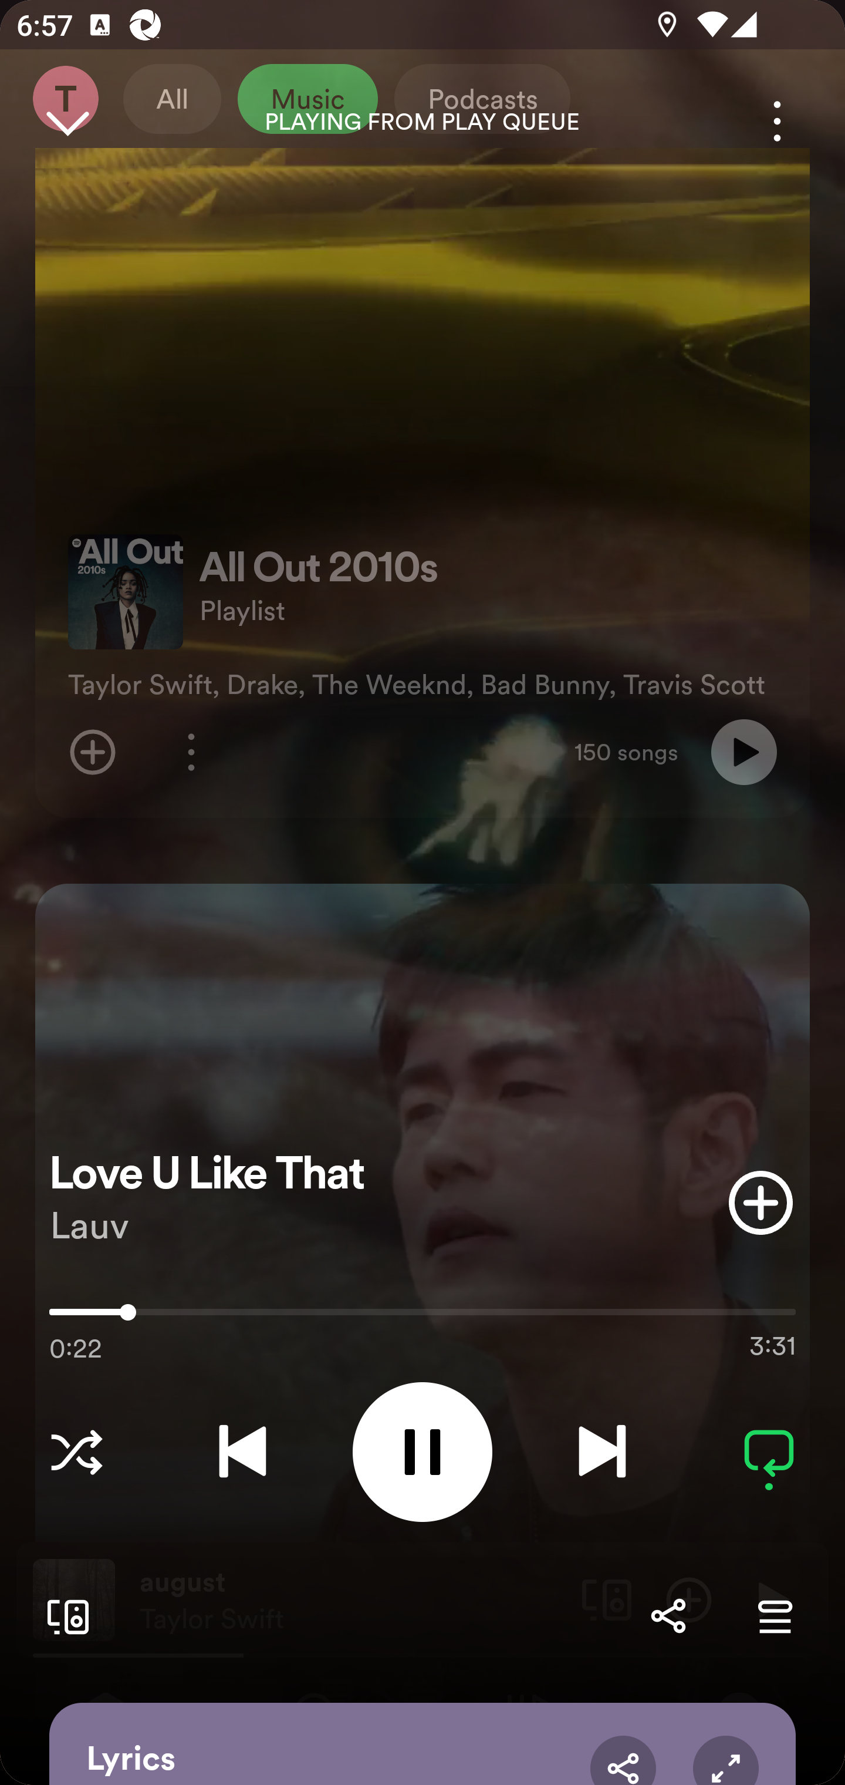 The height and width of the screenshot is (1785, 845). I want to click on Repeat, so click(769, 1451).